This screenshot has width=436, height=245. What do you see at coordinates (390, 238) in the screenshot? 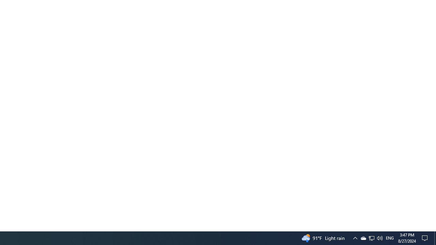
I see `Tray Input Indicator - English (United States)` at bounding box center [390, 238].